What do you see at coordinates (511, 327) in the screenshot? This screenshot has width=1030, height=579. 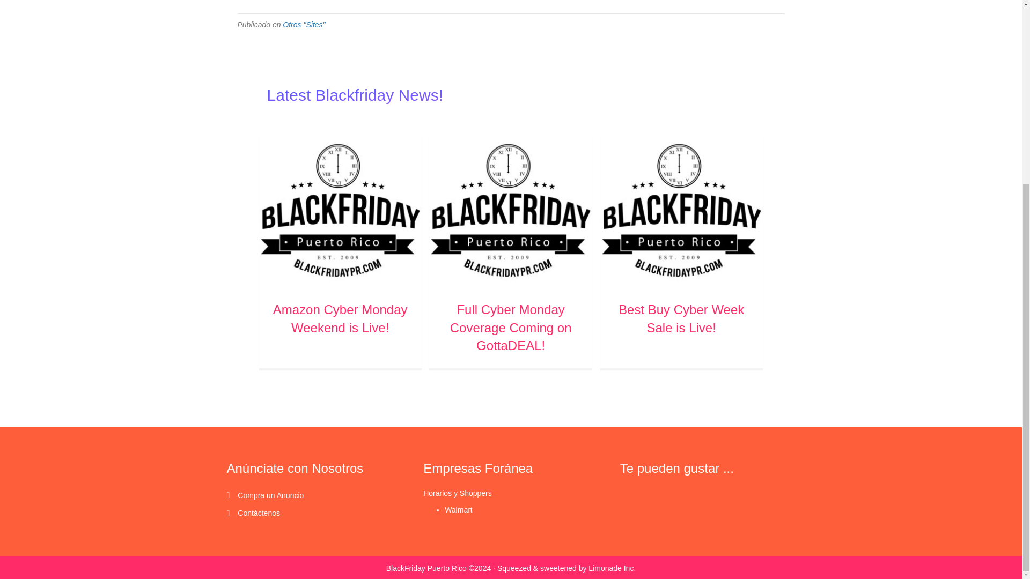 I see `Full Cyber Monday Coverage Coming on GottaDEAL!` at bounding box center [511, 327].